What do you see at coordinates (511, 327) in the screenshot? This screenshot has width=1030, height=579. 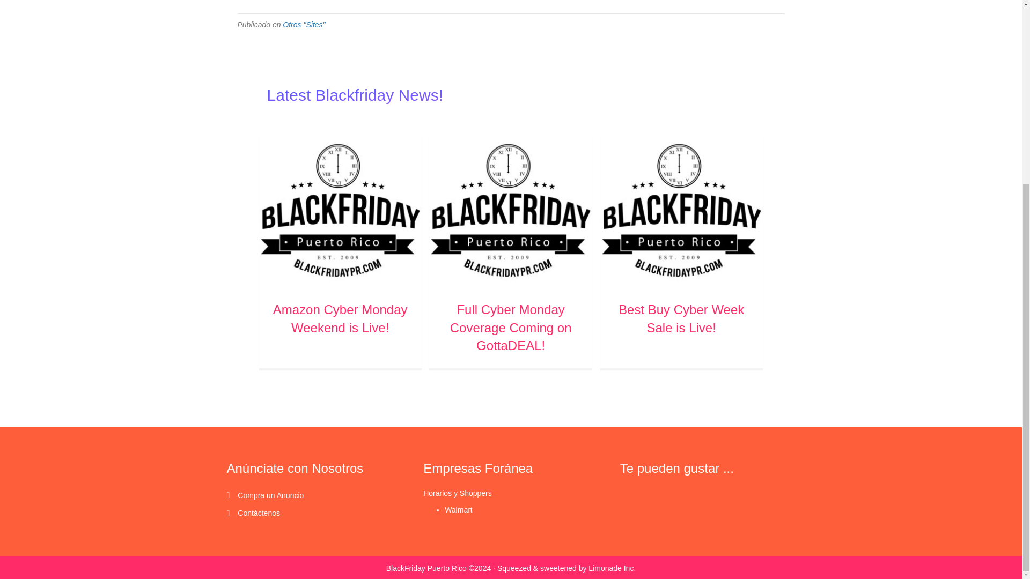 I see `Full Cyber Monday Coverage Coming on GottaDEAL!` at bounding box center [511, 327].